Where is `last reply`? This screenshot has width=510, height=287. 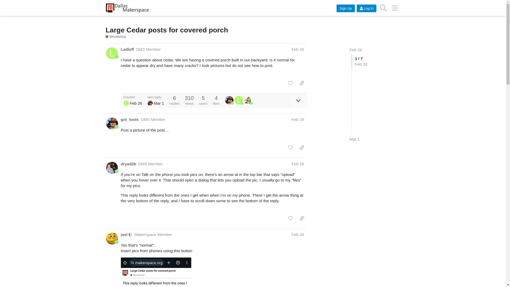 last reply is located at coordinates (155, 97).